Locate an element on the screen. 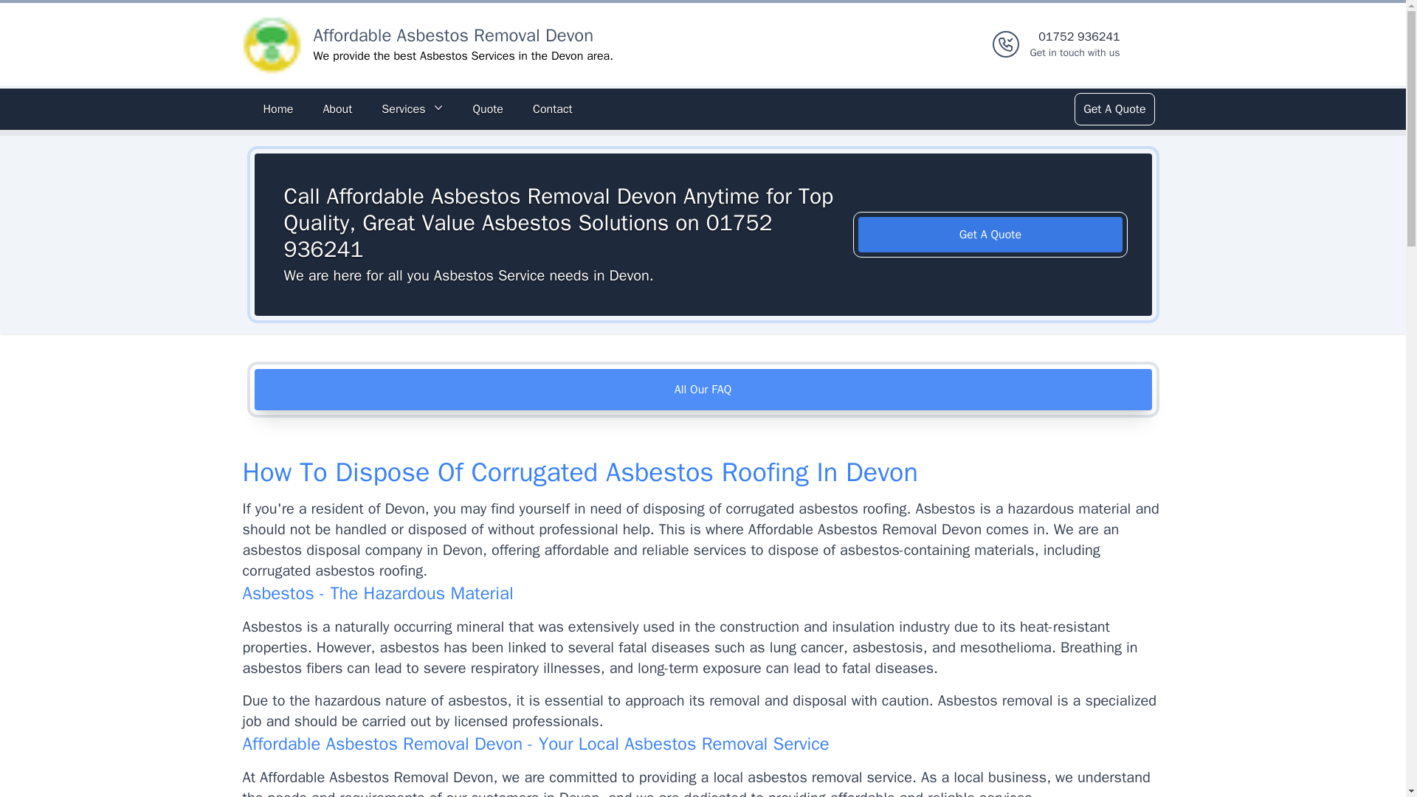 This screenshot has height=797, width=1417. Home is located at coordinates (453, 35).